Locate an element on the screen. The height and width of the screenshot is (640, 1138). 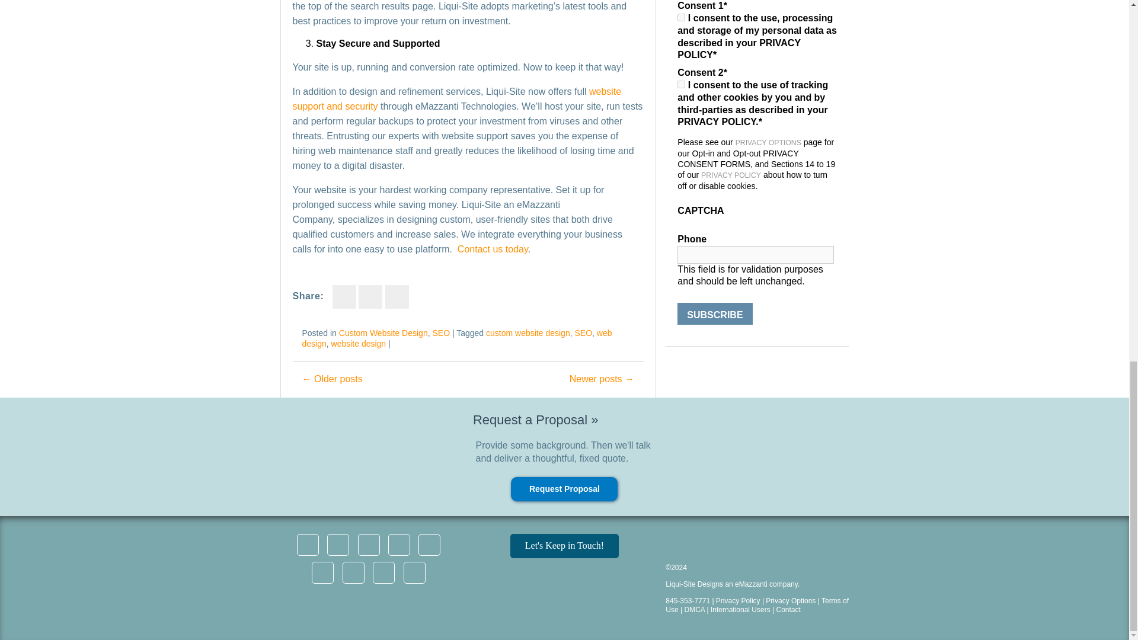
1 is located at coordinates (680, 84).